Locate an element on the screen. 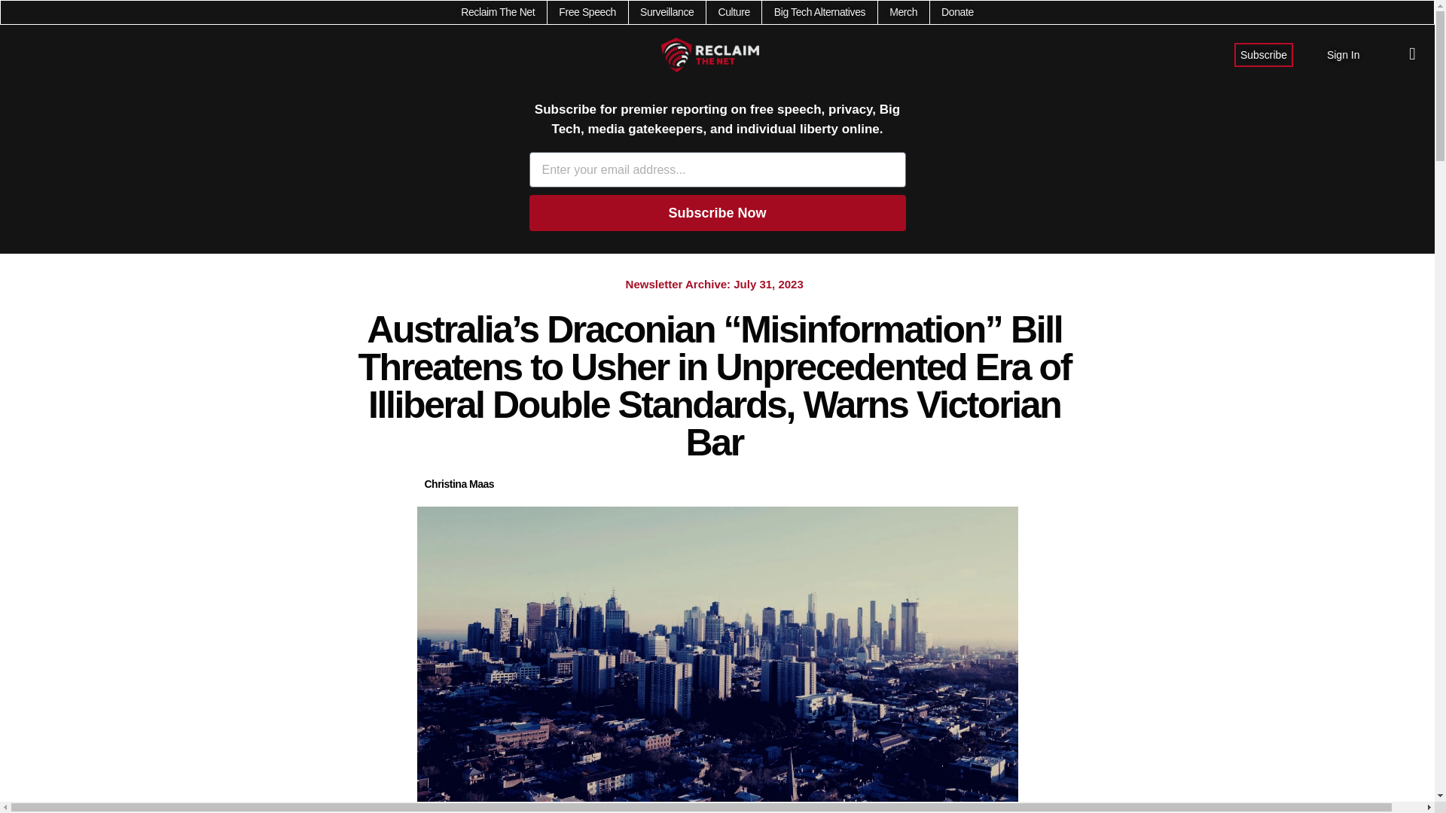  Culture is located at coordinates (733, 12).